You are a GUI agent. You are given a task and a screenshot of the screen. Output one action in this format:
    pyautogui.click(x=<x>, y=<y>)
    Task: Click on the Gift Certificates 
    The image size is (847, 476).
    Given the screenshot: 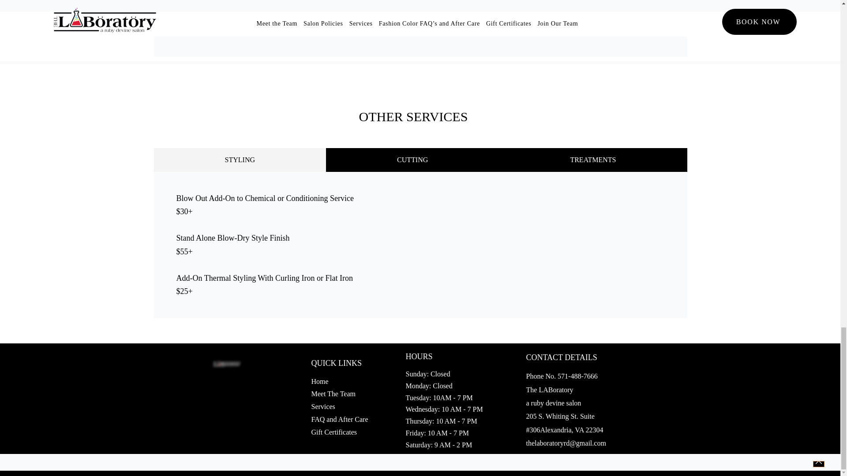 What is the action you would take?
    pyautogui.click(x=335, y=432)
    